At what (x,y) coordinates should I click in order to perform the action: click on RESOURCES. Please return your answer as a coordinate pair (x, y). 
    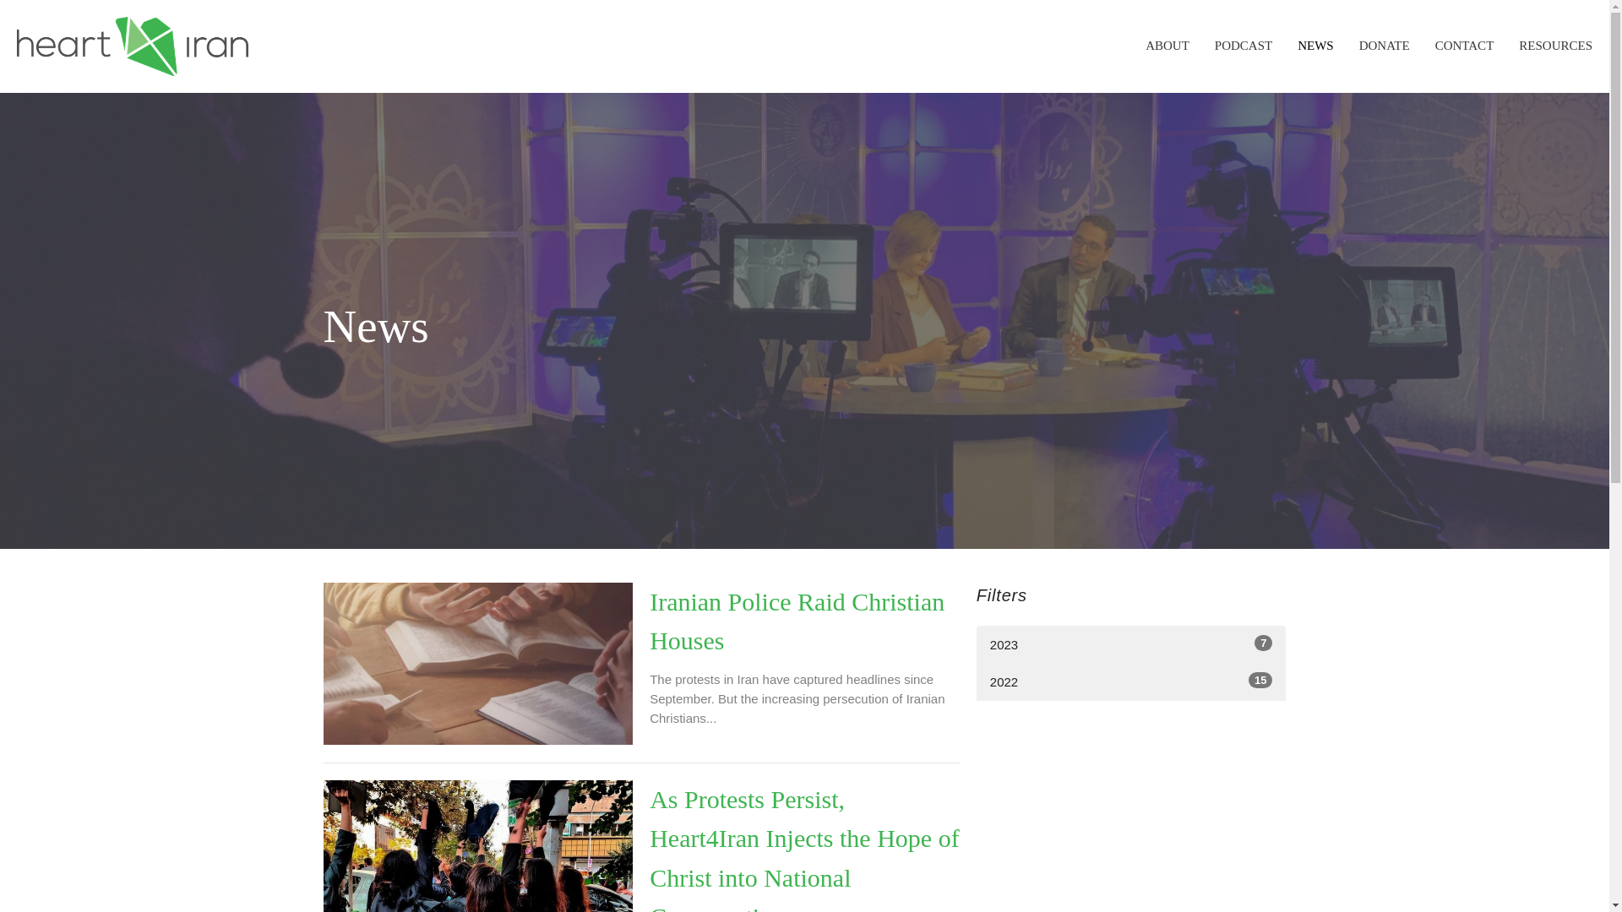
    Looking at the image, I should click on (1465, 46).